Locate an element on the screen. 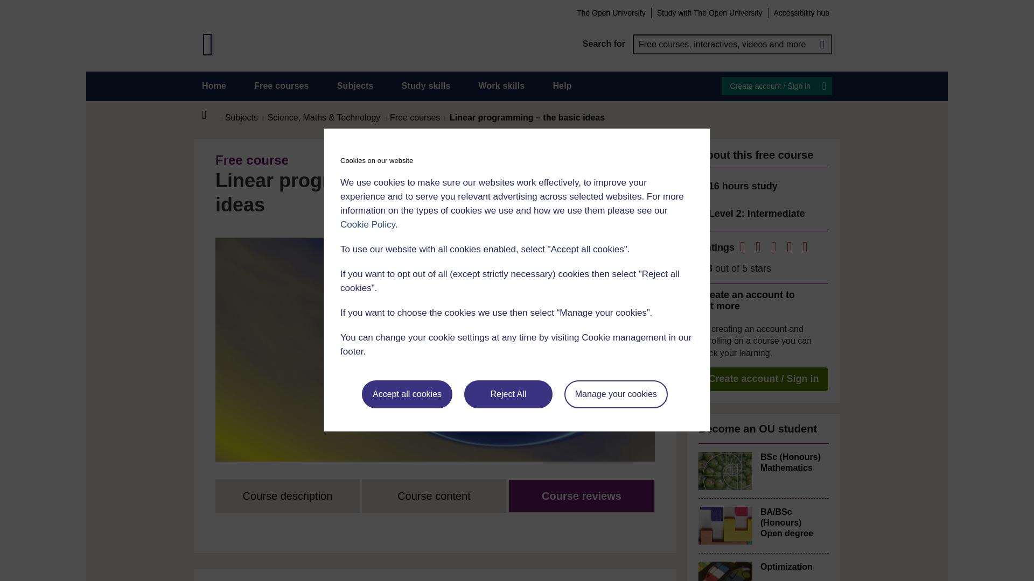 Image resolution: width=1034 pixels, height=581 pixels. Free courses is located at coordinates (282, 86).